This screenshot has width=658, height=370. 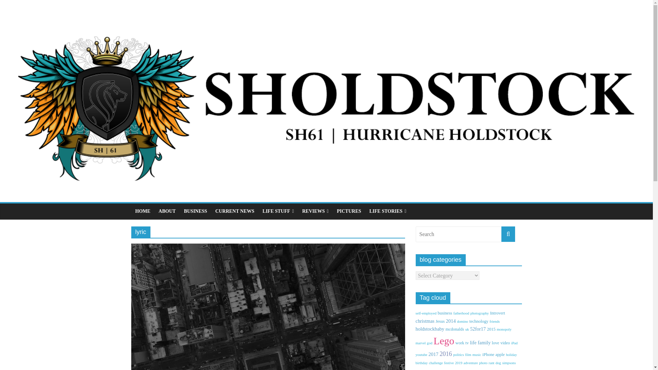 I want to click on ABOUT, so click(x=167, y=211).